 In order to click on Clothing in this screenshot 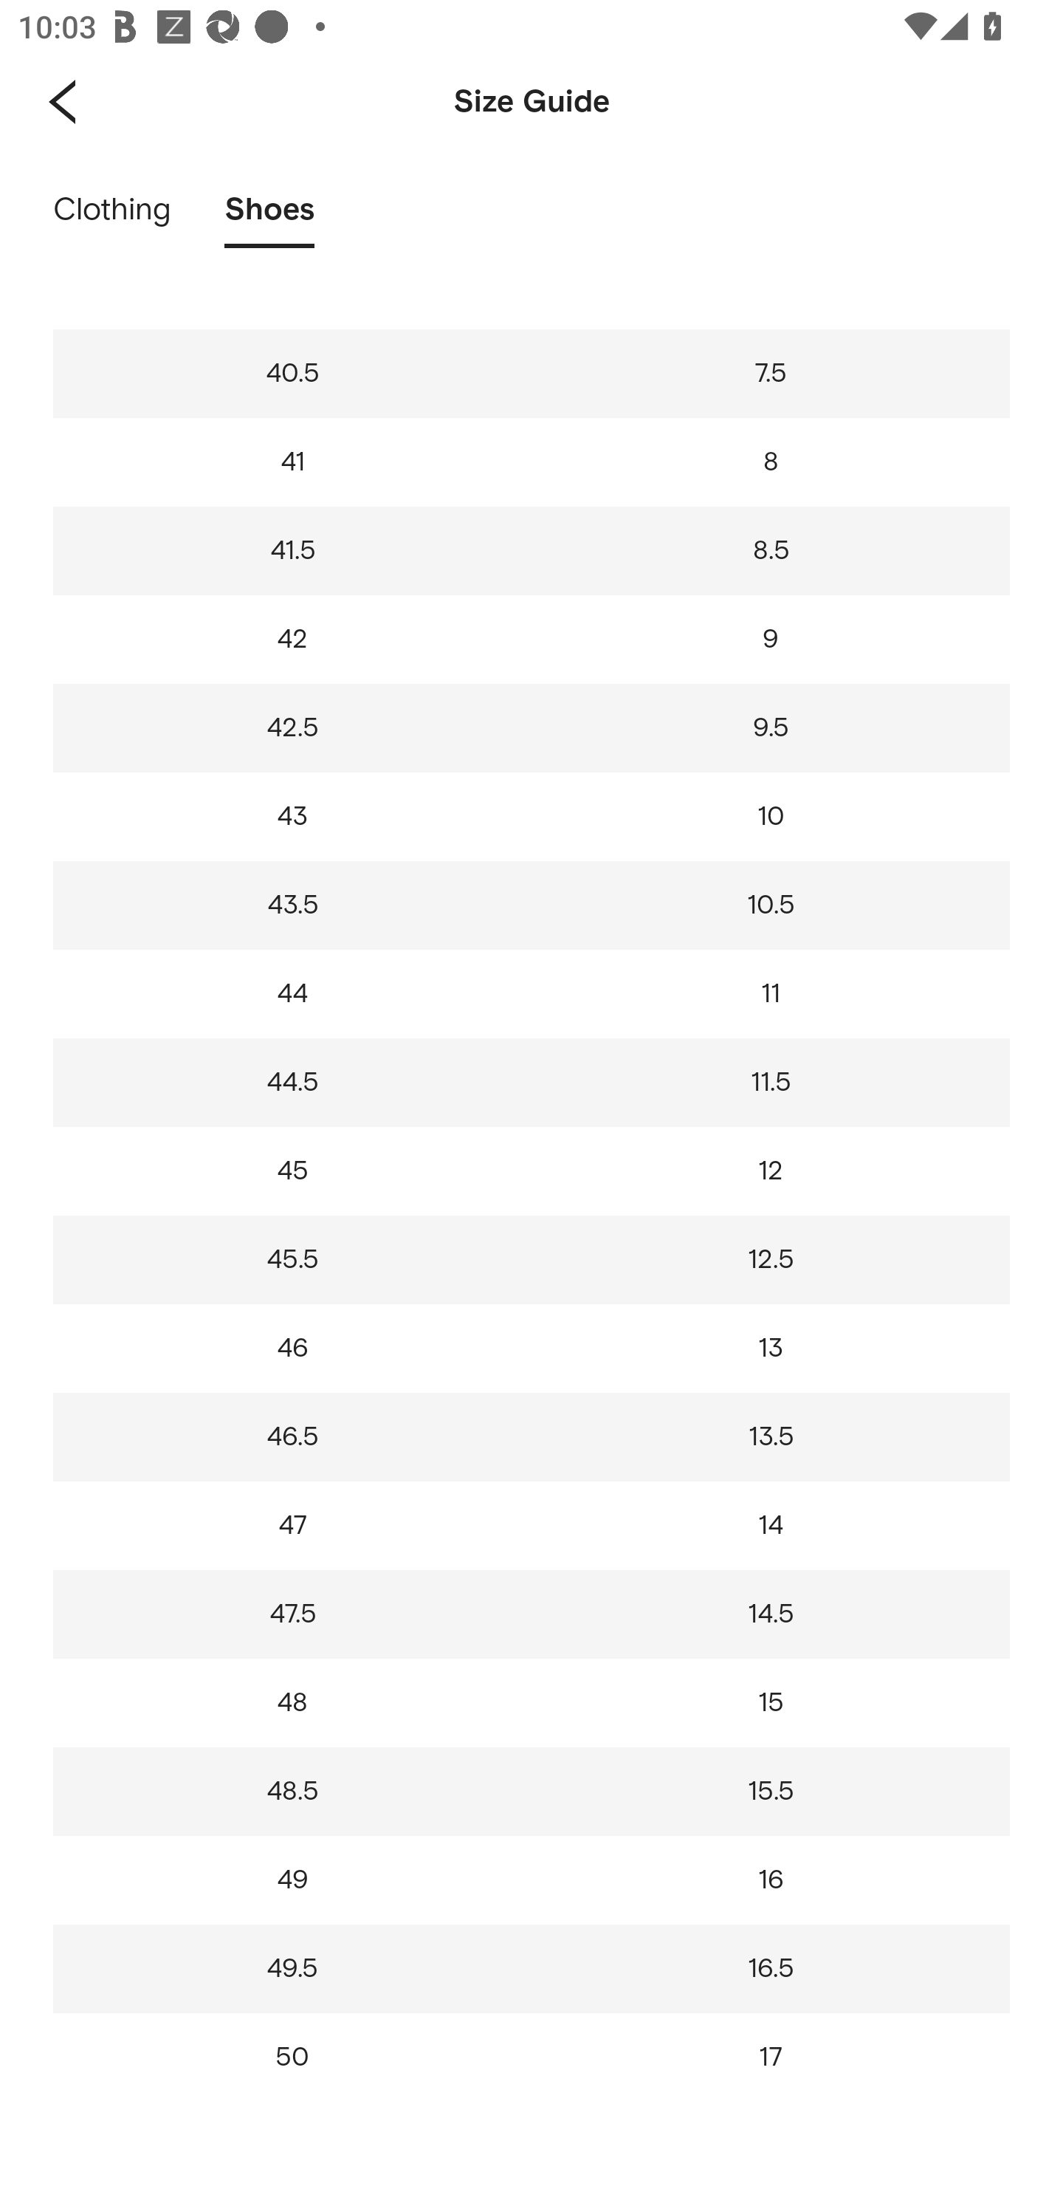, I will do `click(112, 217)`.